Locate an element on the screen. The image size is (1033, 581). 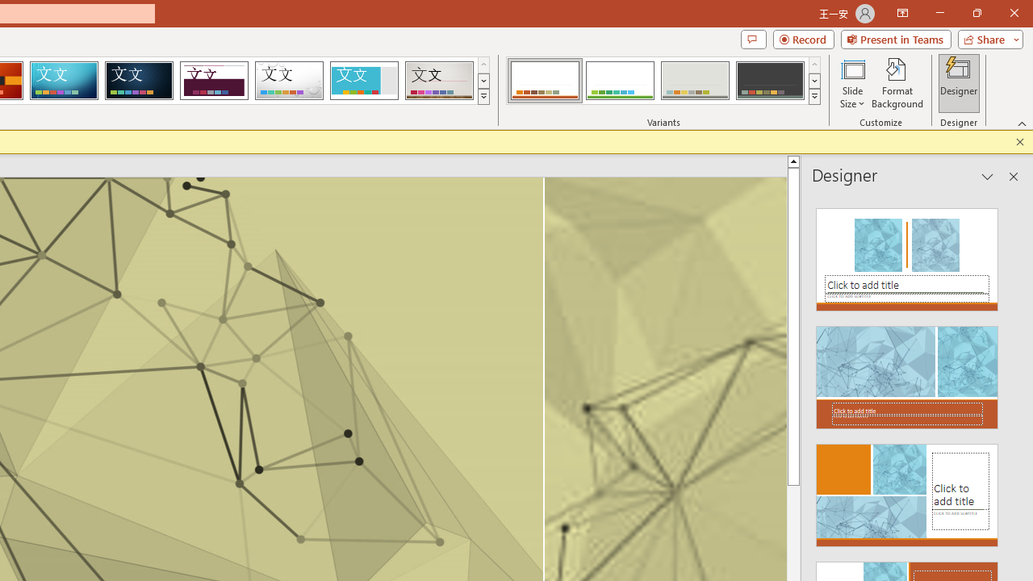
Gallery is located at coordinates (439, 81).